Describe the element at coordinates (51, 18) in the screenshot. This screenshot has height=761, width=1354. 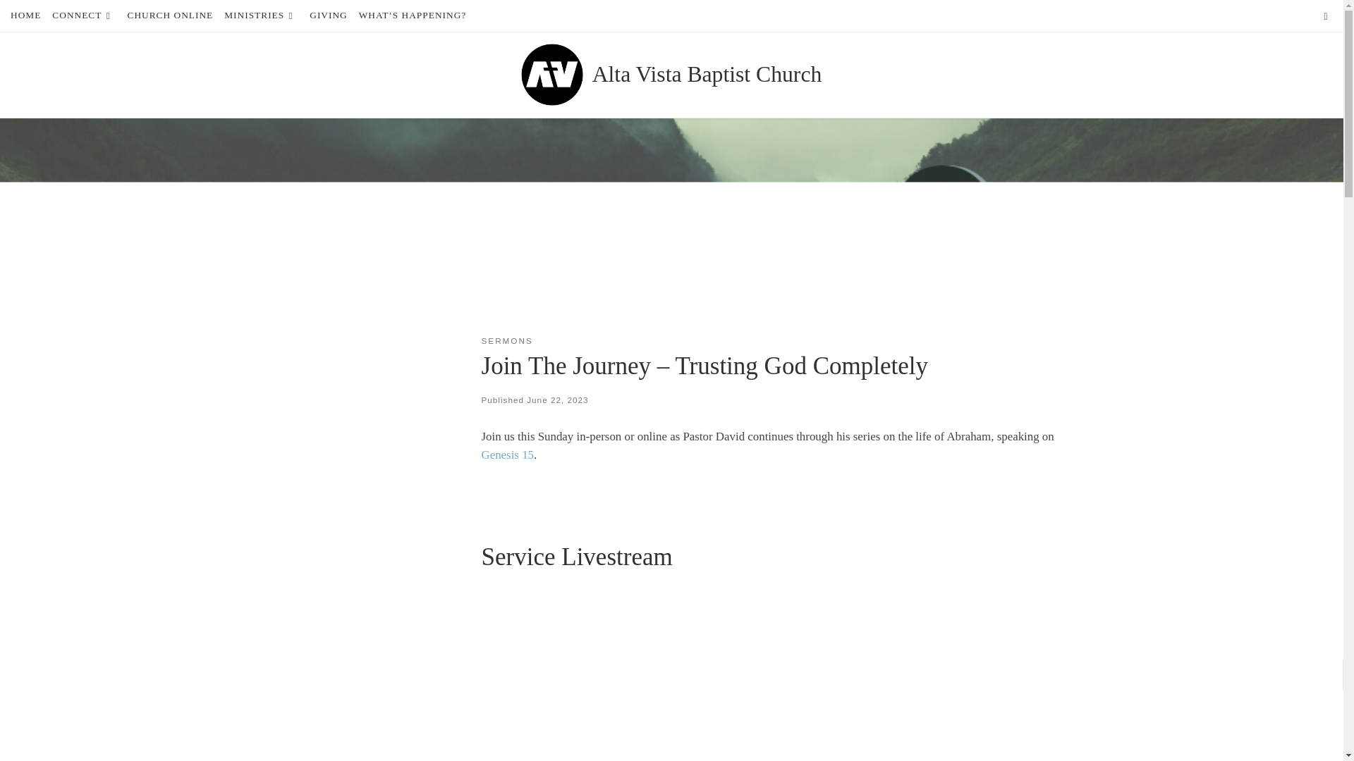
I see `Skip to content` at that location.